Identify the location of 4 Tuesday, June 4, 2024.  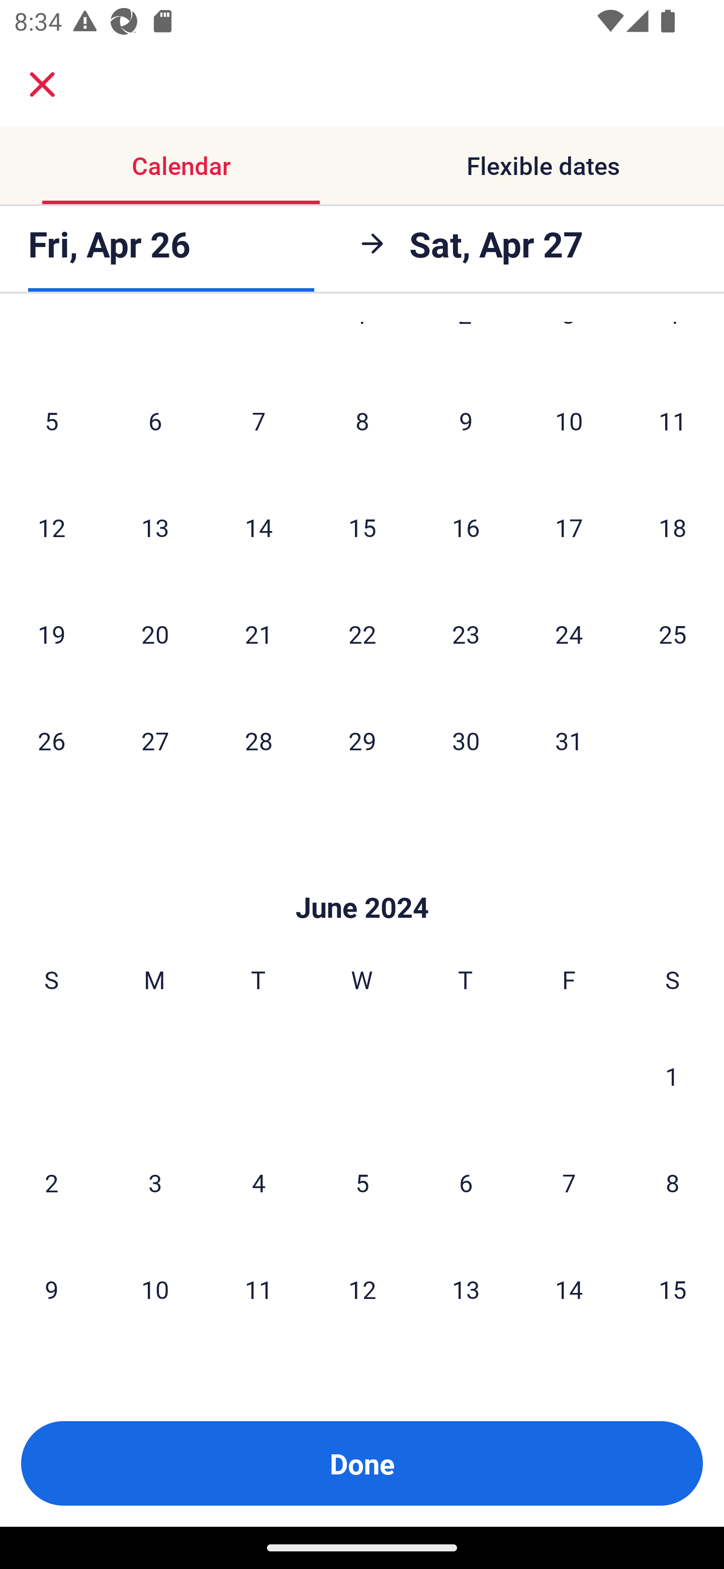
(258, 1183).